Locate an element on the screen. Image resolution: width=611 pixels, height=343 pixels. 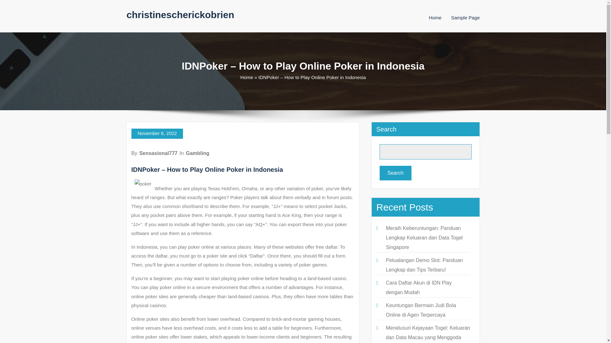
Petualangan Demo Slot: Panduan Lengkap dan Tips Terbaru! is located at coordinates (424, 265).